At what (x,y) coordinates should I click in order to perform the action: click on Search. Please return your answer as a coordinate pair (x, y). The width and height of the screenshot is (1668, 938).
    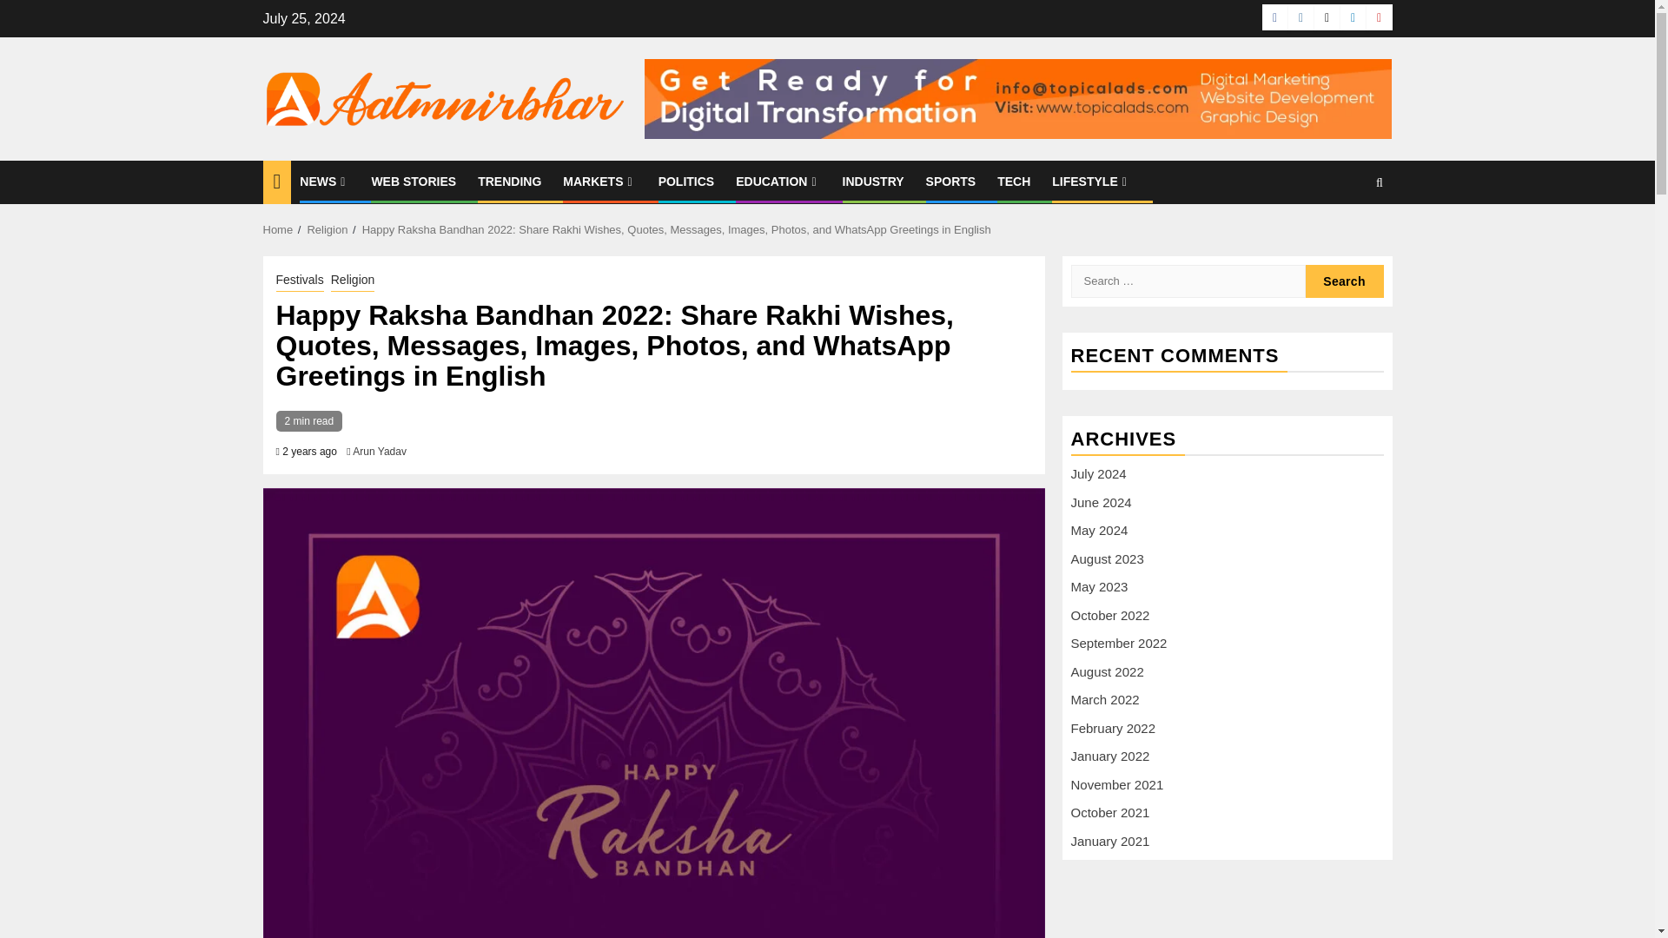
    Looking at the image, I should click on (1343, 281).